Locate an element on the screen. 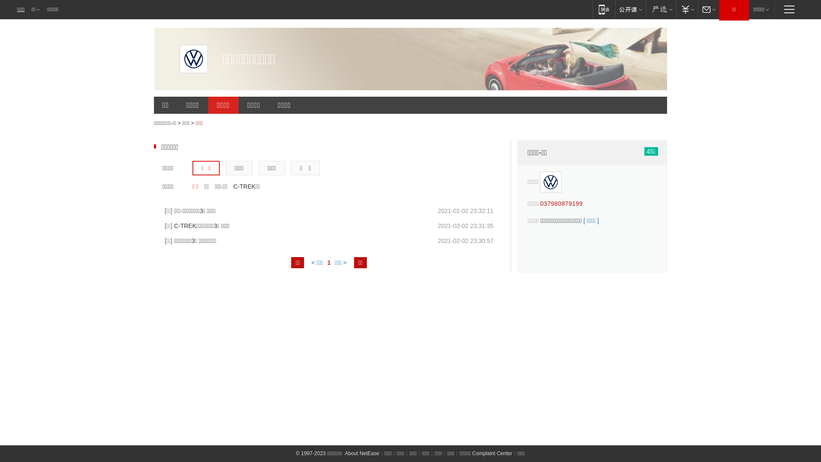 The height and width of the screenshot is (462, 821). 1 is located at coordinates (329, 263).